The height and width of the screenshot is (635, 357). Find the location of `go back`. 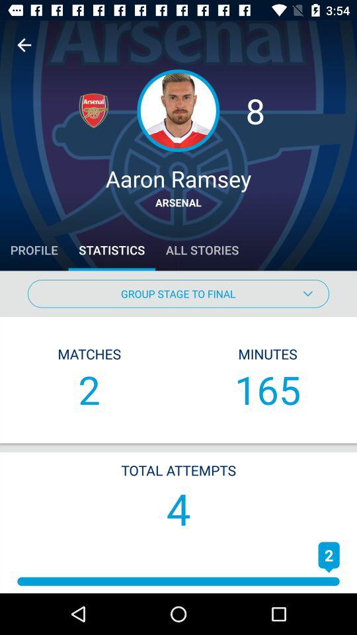

go back is located at coordinates (24, 45).